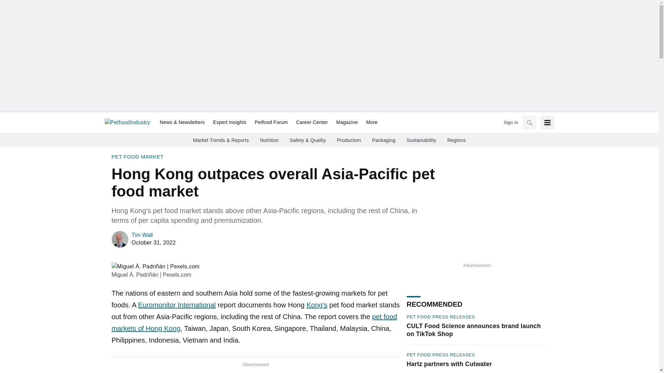  What do you see at coordinates (230, 123) in the screenshot?
I see `Expert Insights` at bounding box center [230, 123].